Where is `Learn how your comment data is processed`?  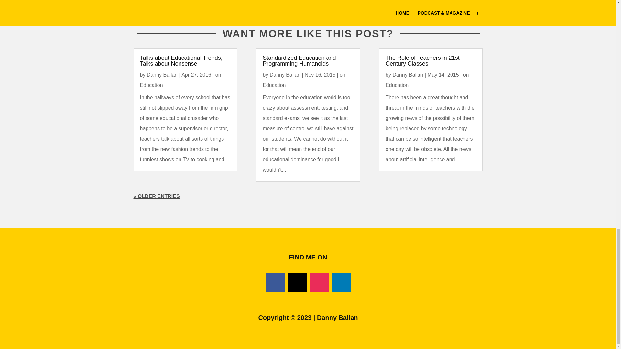
Learn how your comment data is processed is located at coordinates (274, 5).